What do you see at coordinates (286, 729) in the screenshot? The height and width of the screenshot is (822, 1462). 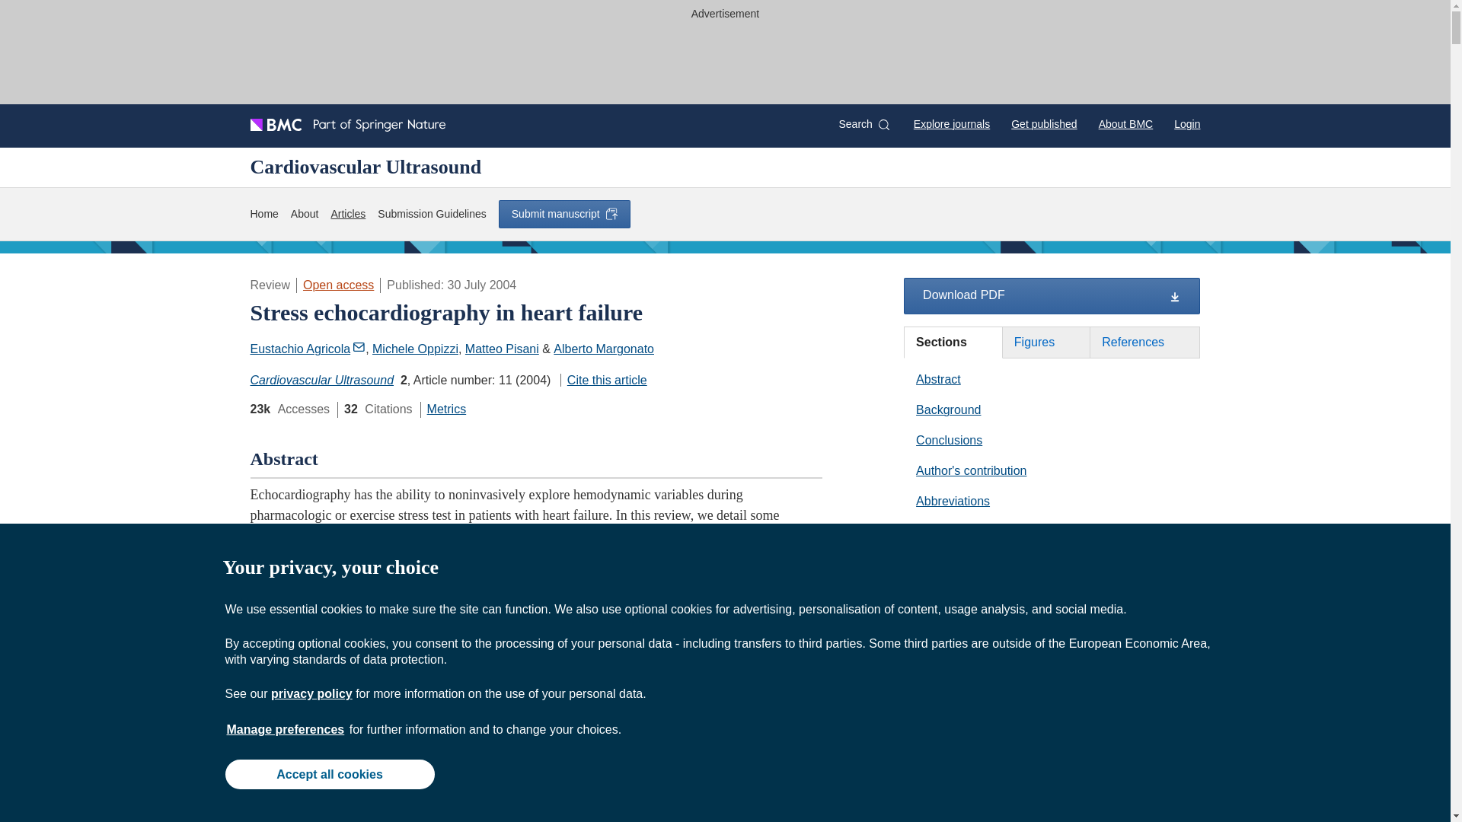 I see `Manage preferences` at bounding box center [286, 729].